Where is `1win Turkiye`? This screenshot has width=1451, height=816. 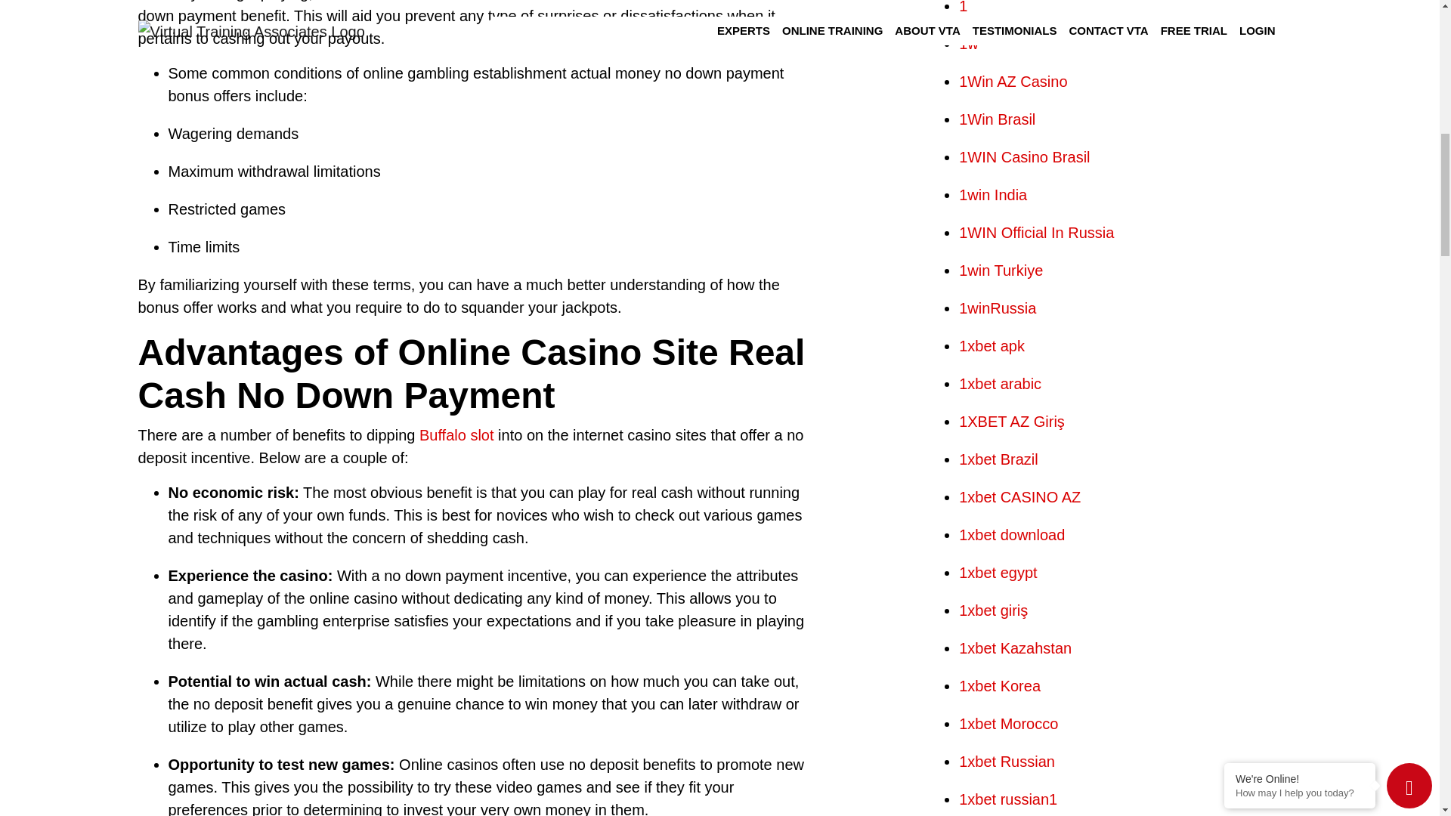
1win Turkiye is located at coordinates (1001, 270).